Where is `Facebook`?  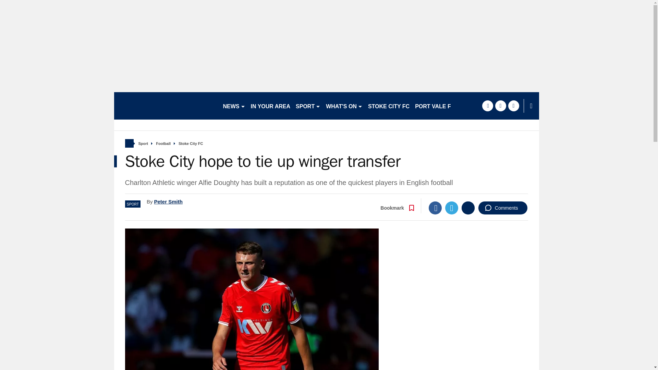
Facebook is located at coordinates (435, 208).